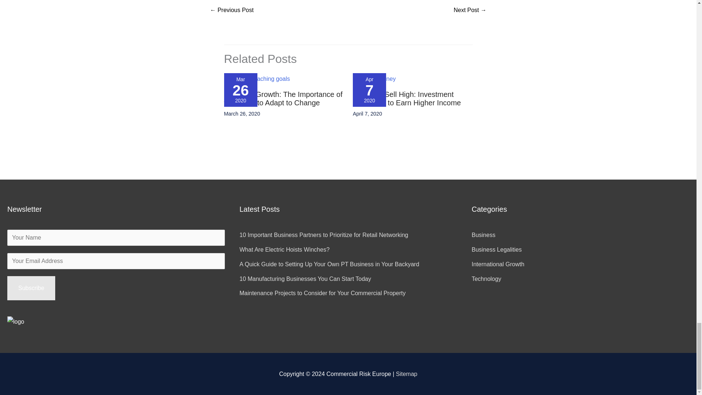 The height and width of the screenshot is (395, 702). I want to click on Business Legalities, so click(497, 249).